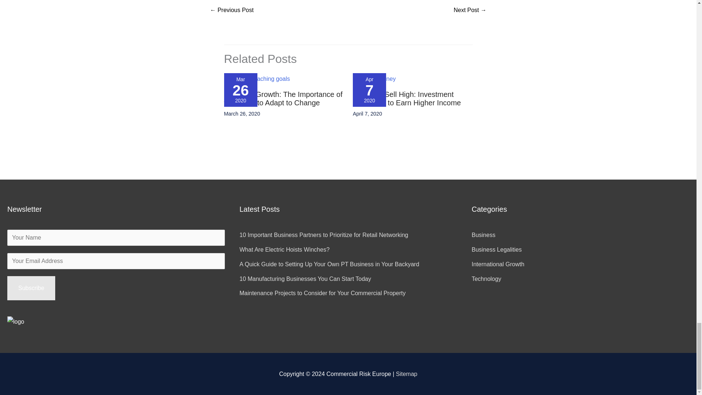 The height and width of the screenshot is (395, 702). I want to click on Business Legalities, so click(497, 249).